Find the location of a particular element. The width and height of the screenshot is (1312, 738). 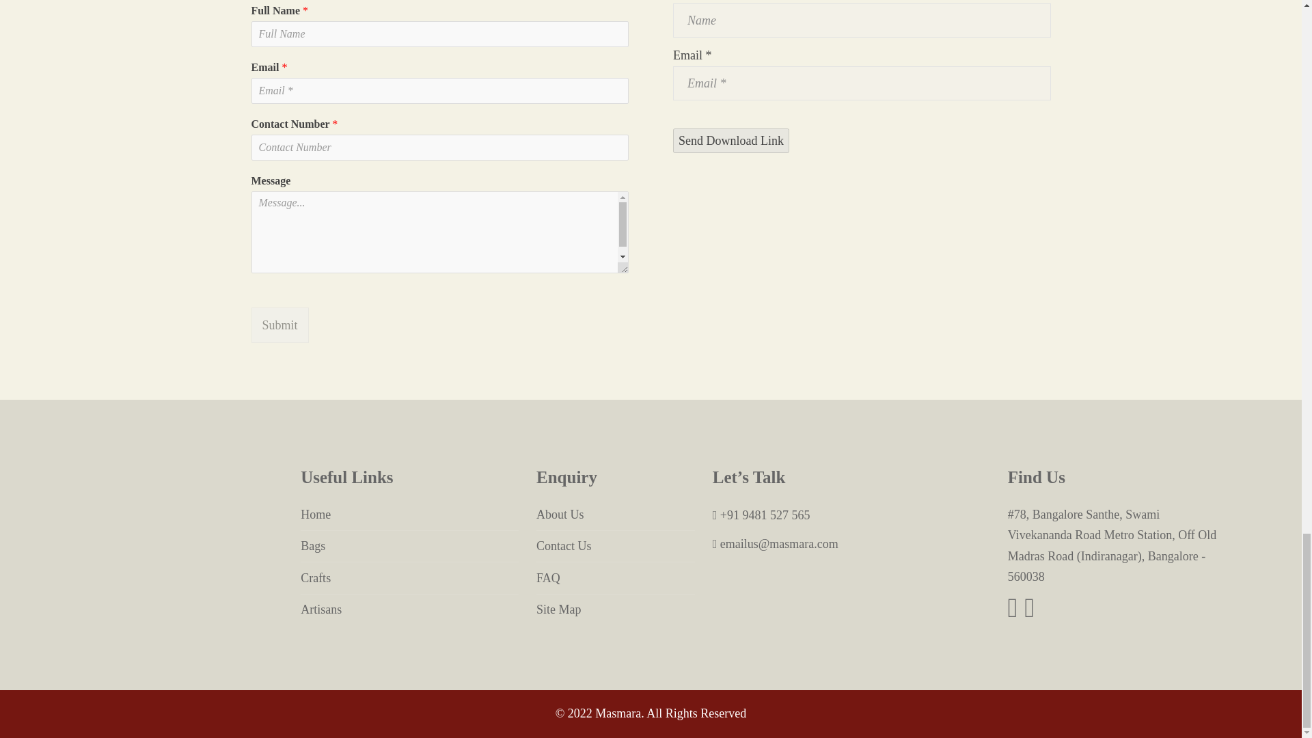

Home is located at coordinates (409, 514).